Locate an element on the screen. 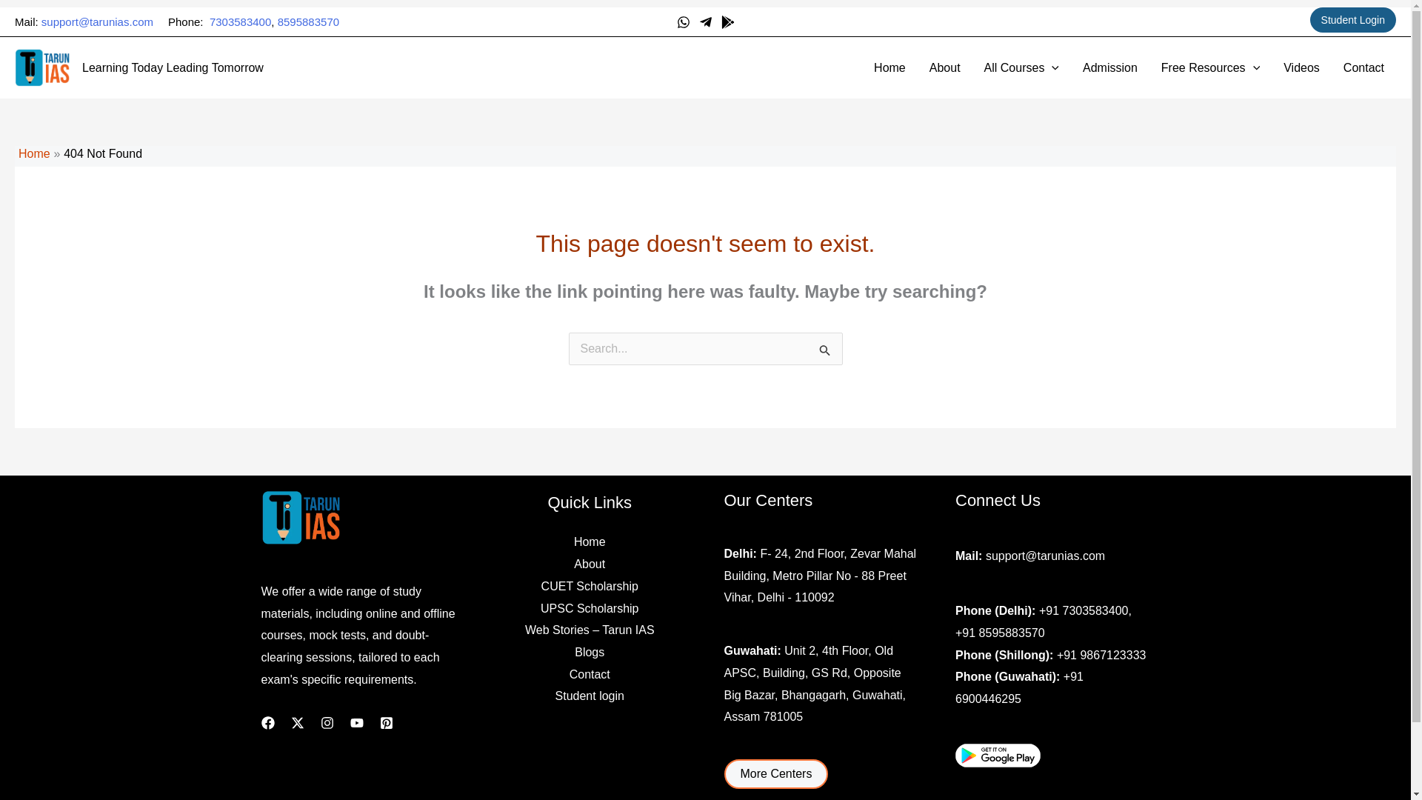 The image size is (1422, 800). All Courses is located at coordinates (1021, 67).